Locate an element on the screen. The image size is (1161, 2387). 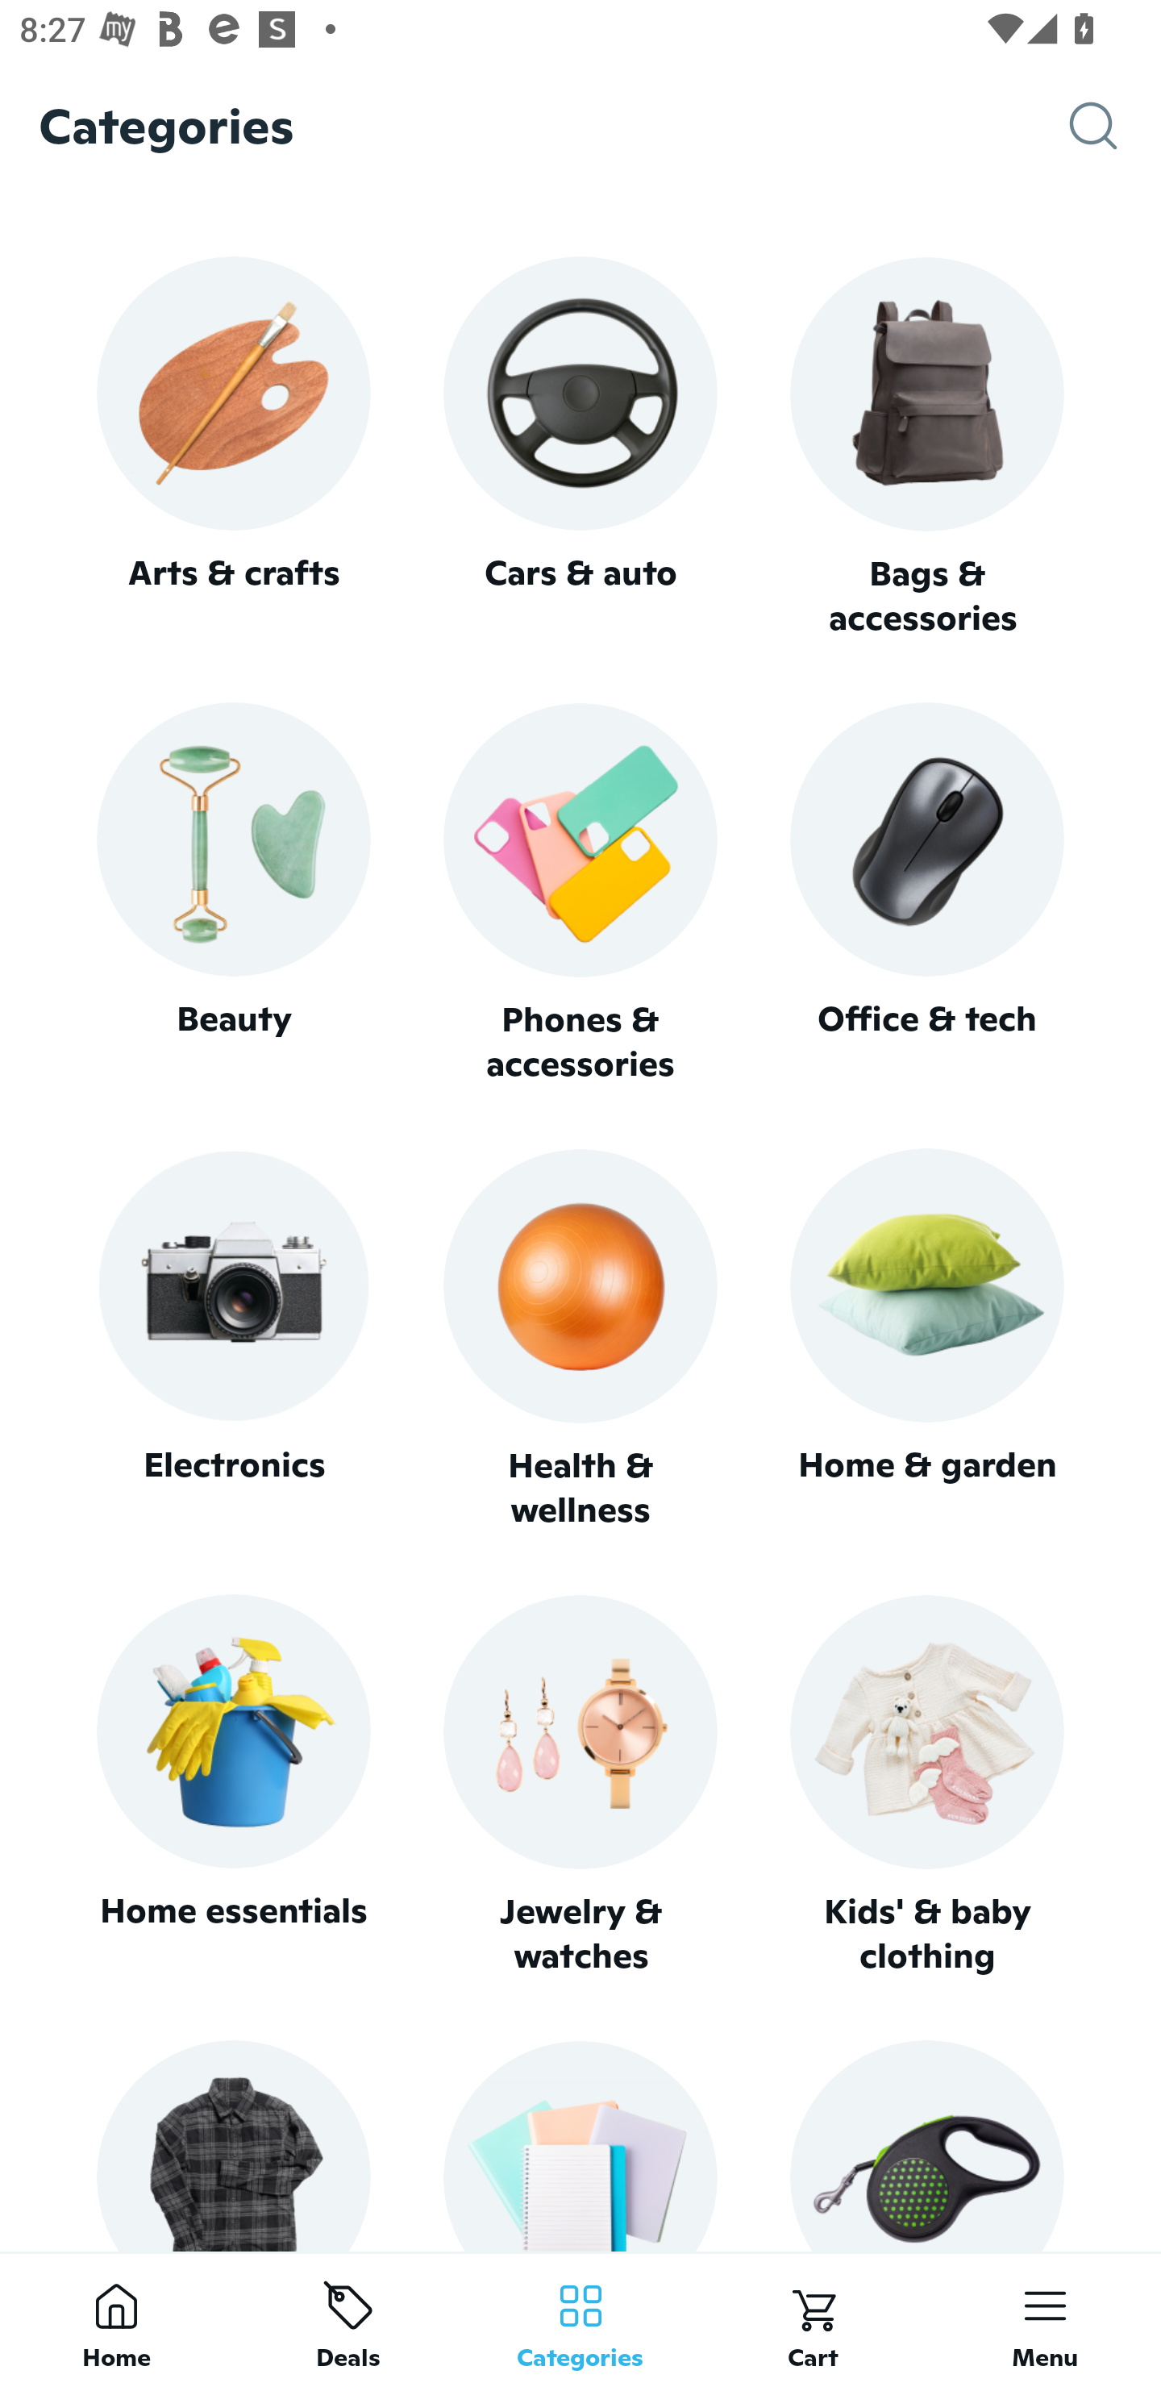
Menu is located at coordinates (1045, 2319).